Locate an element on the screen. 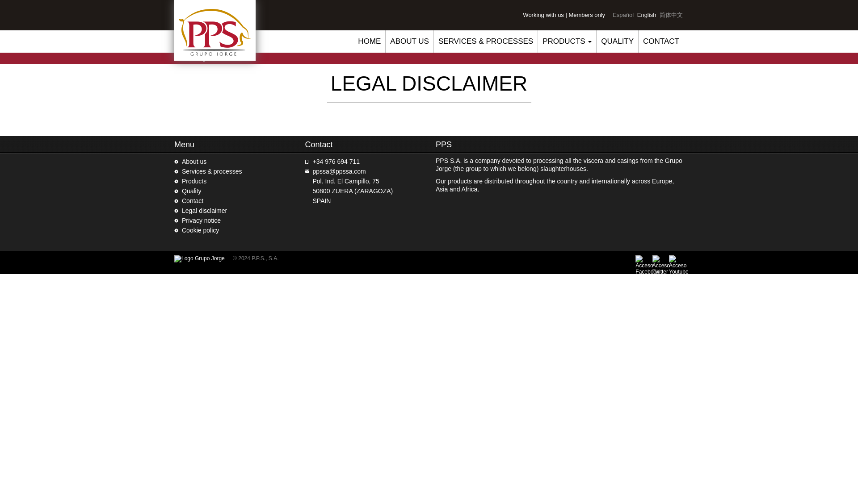 This screenshot has width=858, height=482. Privacy notice is located at coordinates (201, 220).